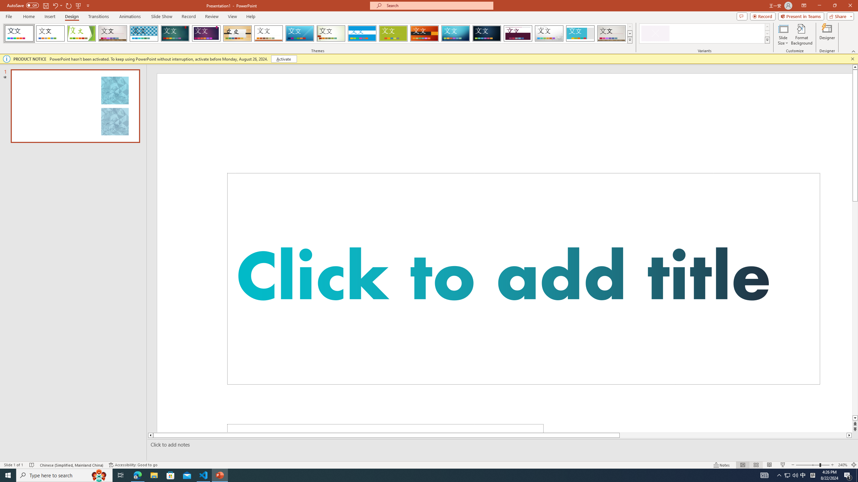  I want to click on Slide Size, so click(783, 34).